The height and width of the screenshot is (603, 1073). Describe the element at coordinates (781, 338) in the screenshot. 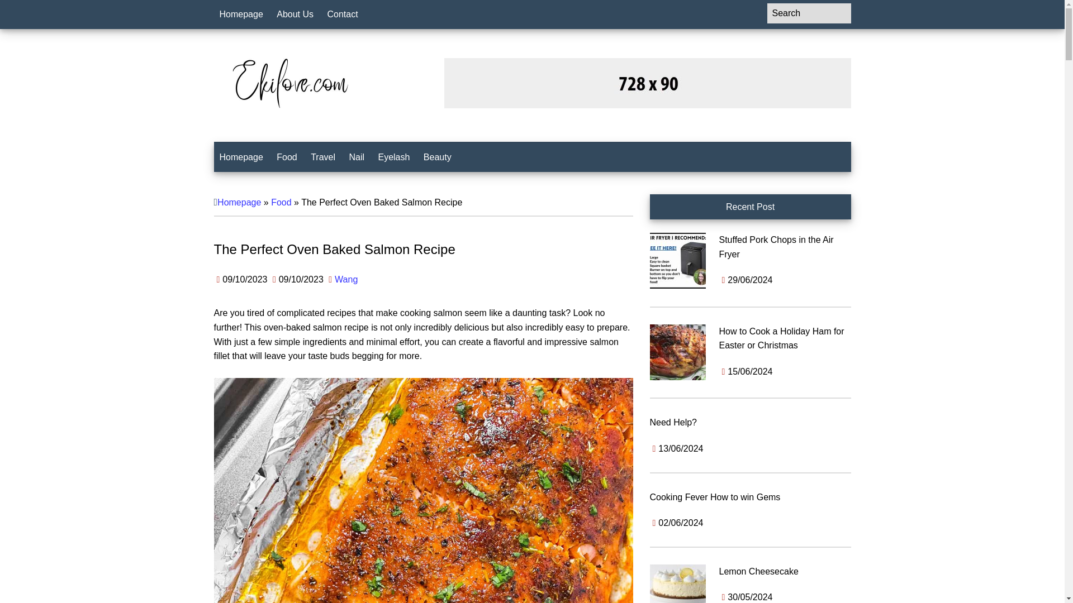

I see `How to Cook a Holiday Ham for Easter or Christmas` at that location.